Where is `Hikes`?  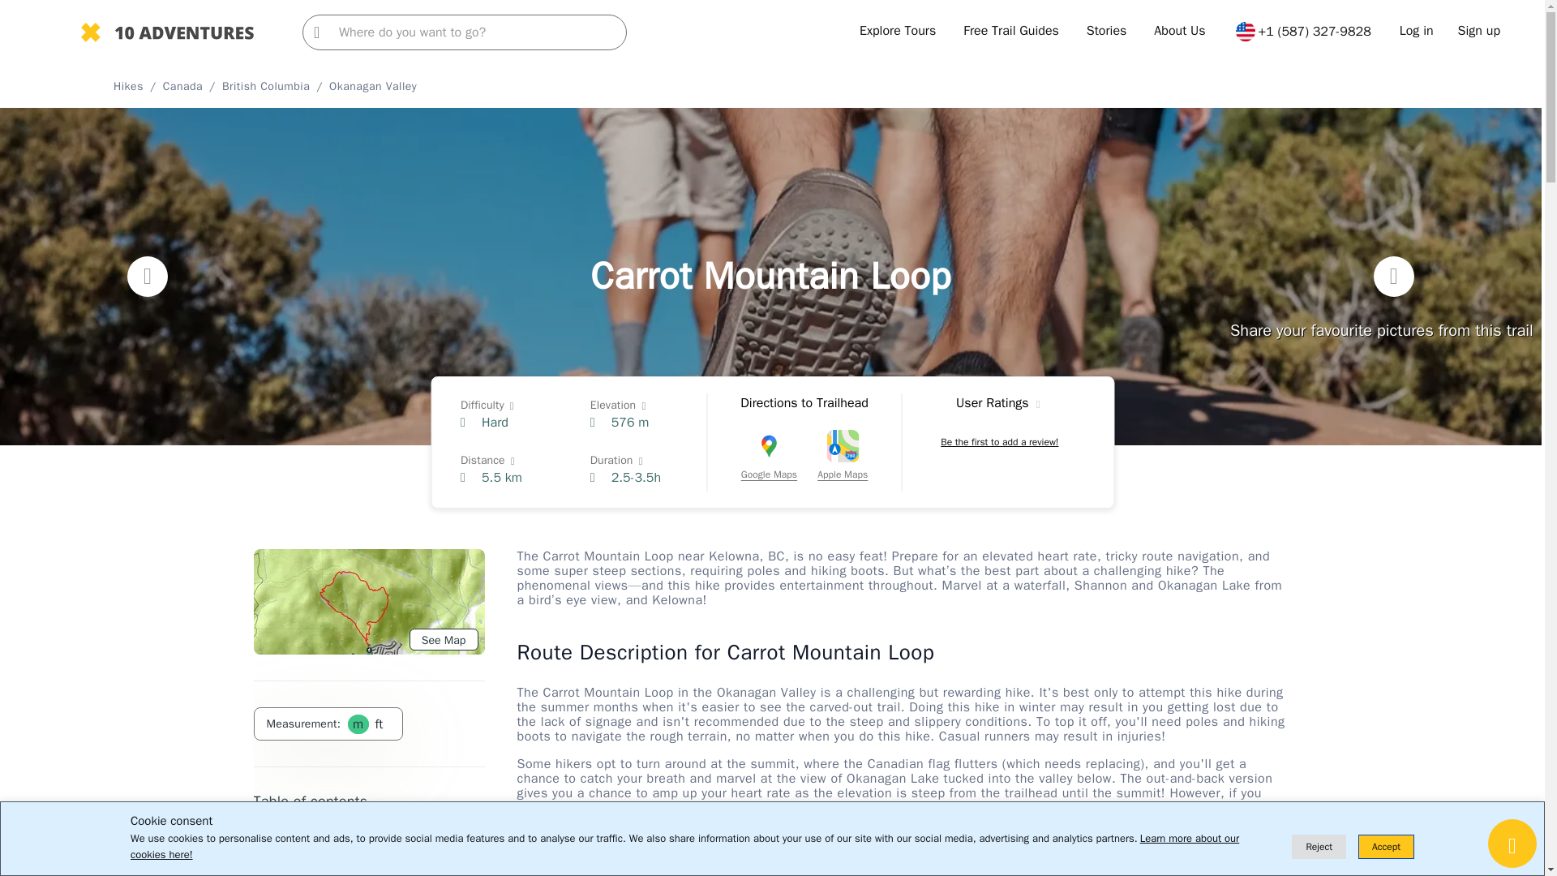 Hikes is located at coordinates (128, 86).